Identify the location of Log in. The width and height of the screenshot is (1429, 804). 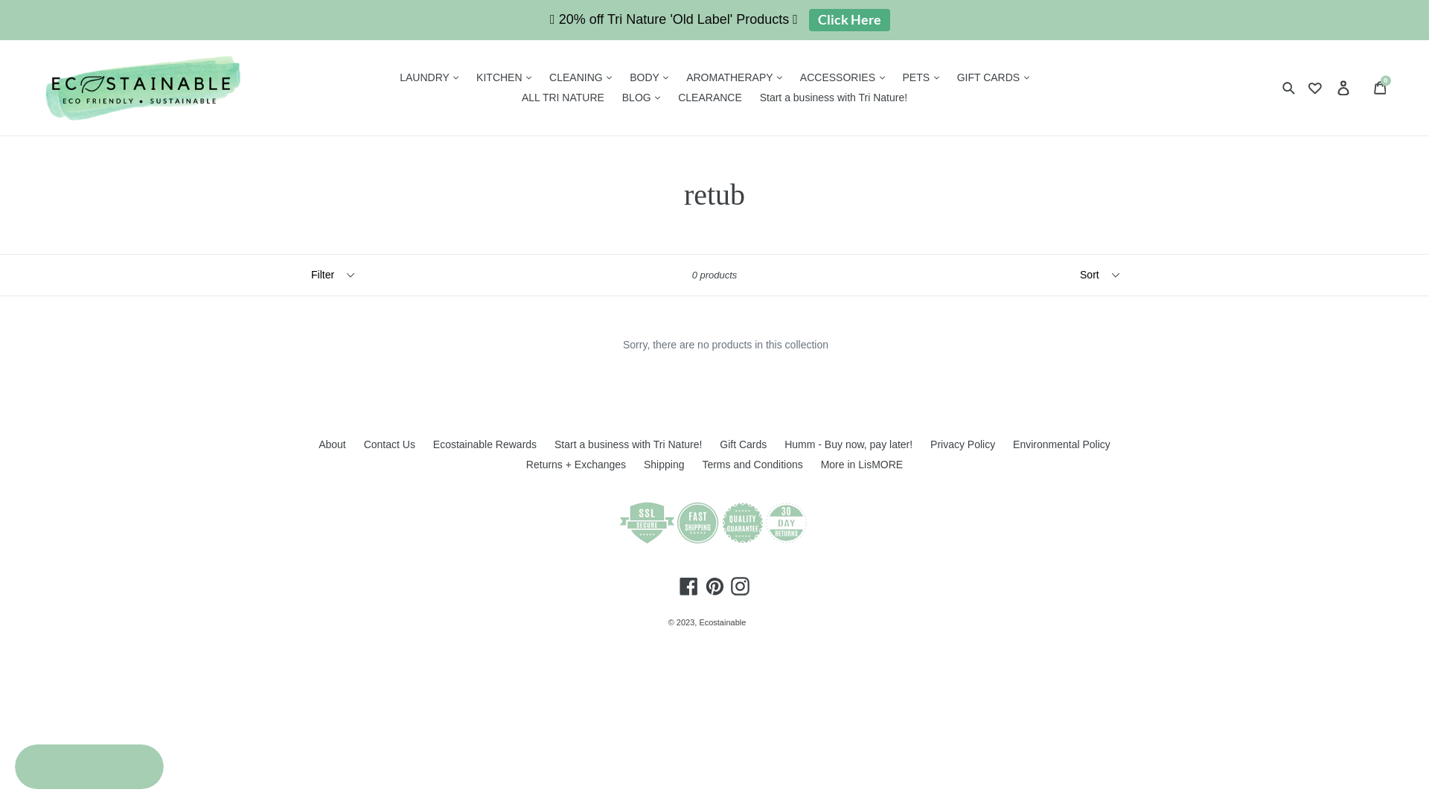
(1344, 88).